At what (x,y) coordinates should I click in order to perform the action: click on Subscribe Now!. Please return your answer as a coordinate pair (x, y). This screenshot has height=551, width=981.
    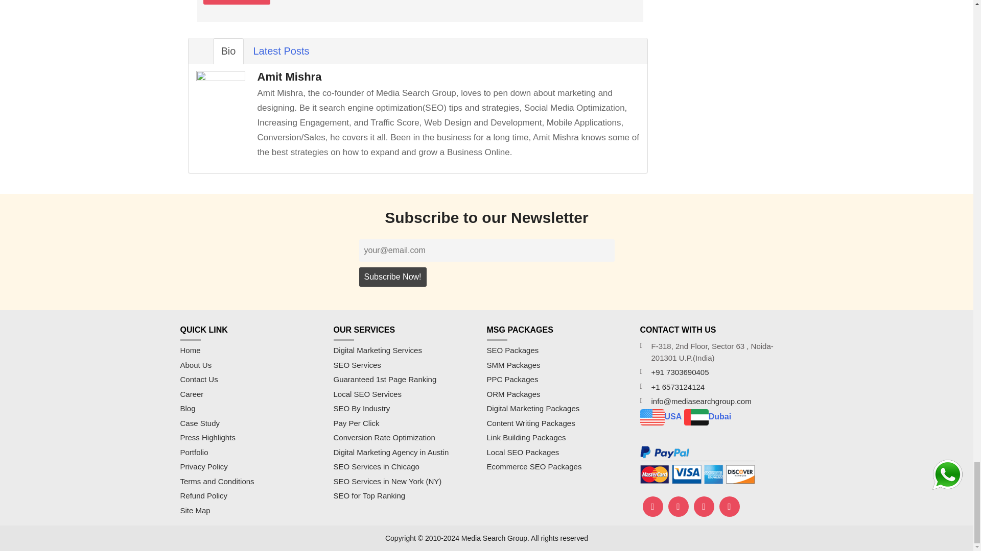
    Looking at the image, I should click on (392, 277).